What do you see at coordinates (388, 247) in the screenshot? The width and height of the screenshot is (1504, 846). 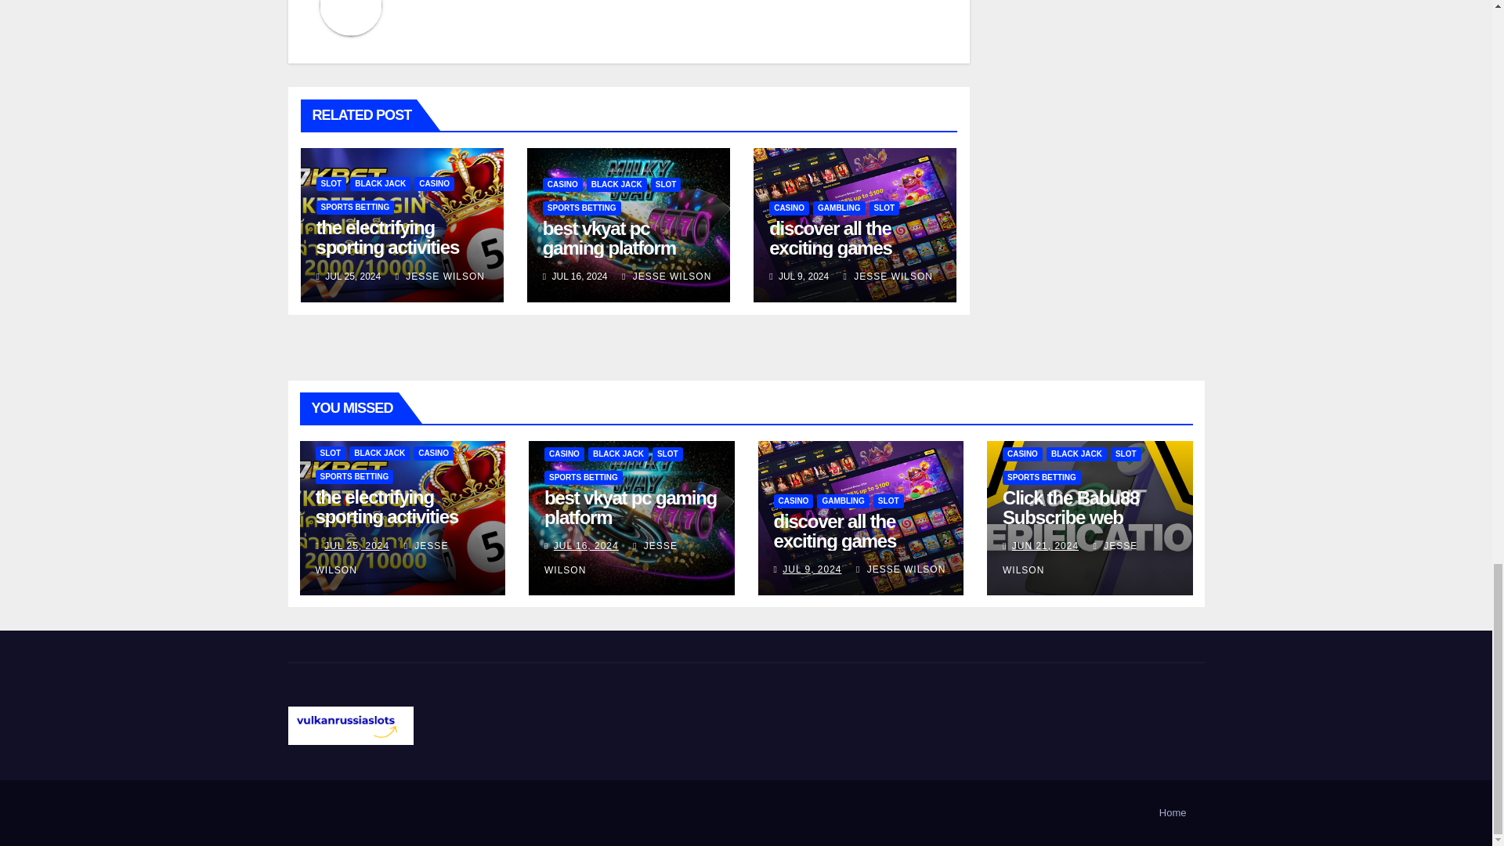 I see `the electrifying sporting activities betting` at bounding box center [388, 247].